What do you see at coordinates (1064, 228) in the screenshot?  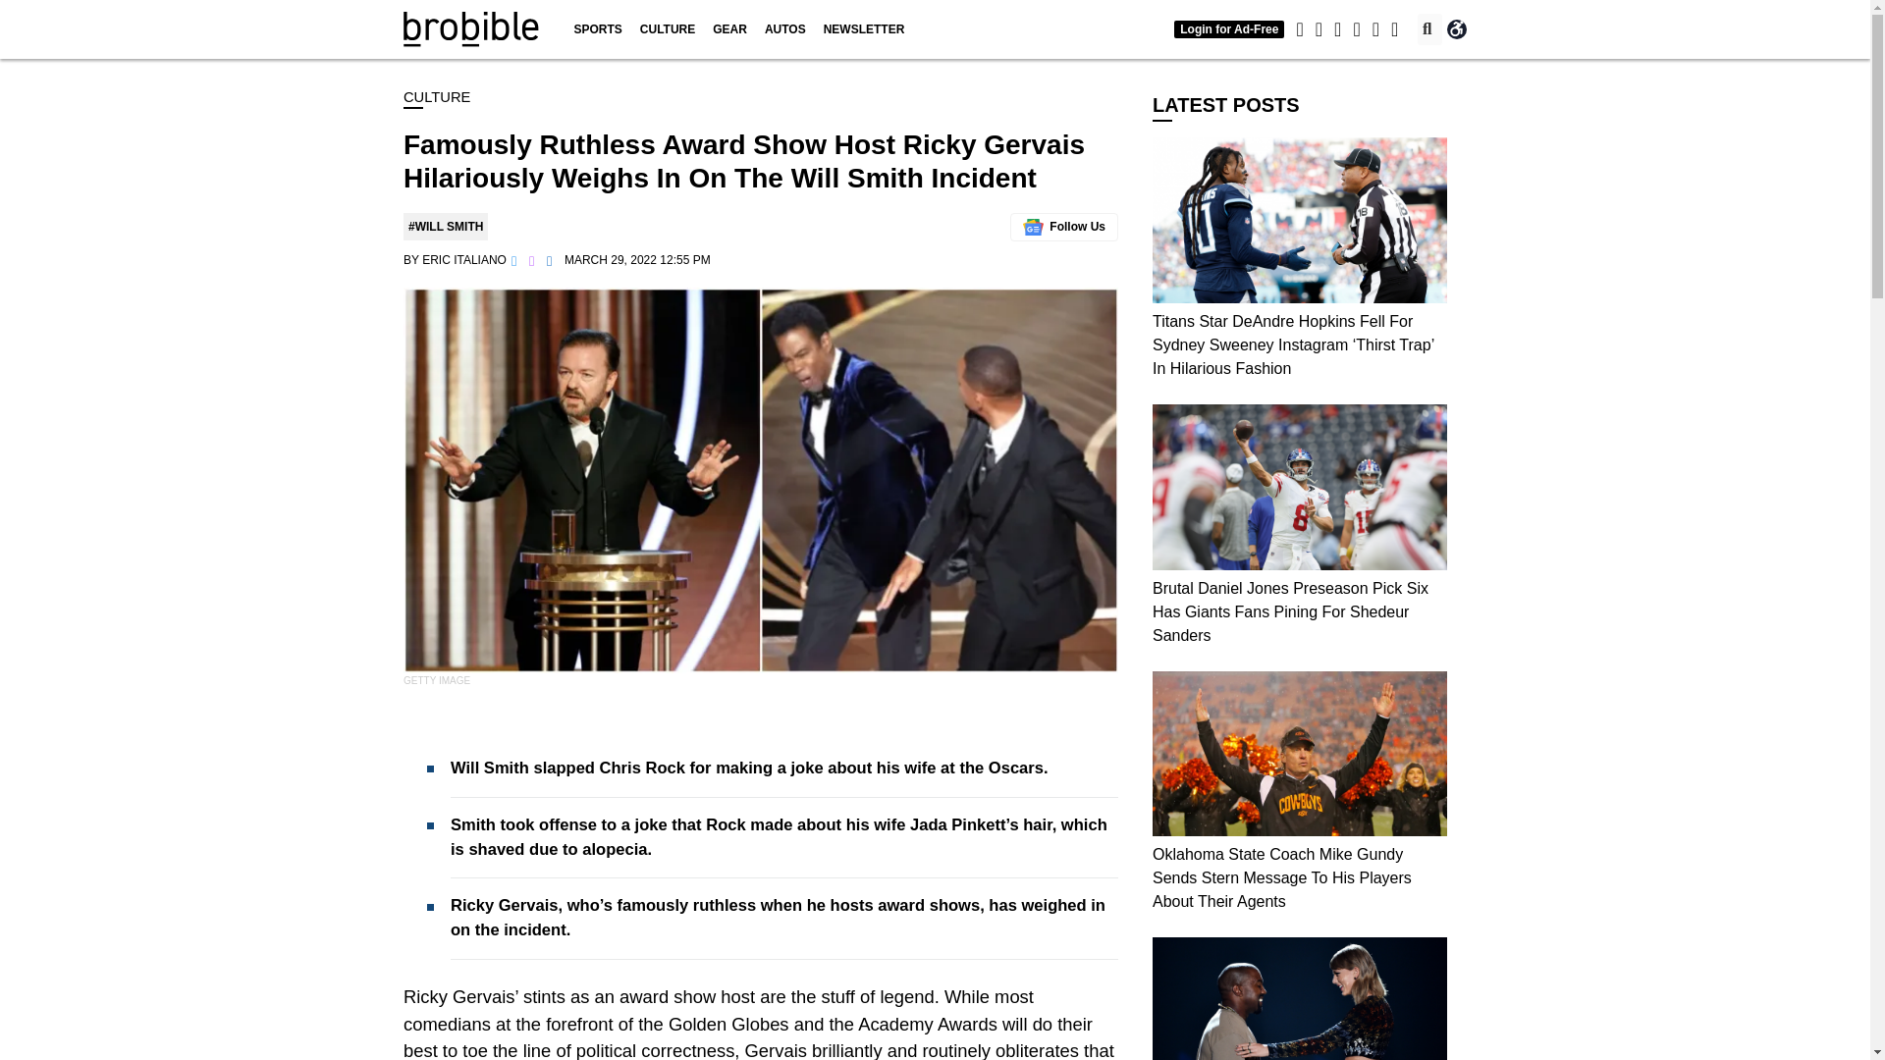 I see `Follow us on Google News` at bounding box center [1064, 228].